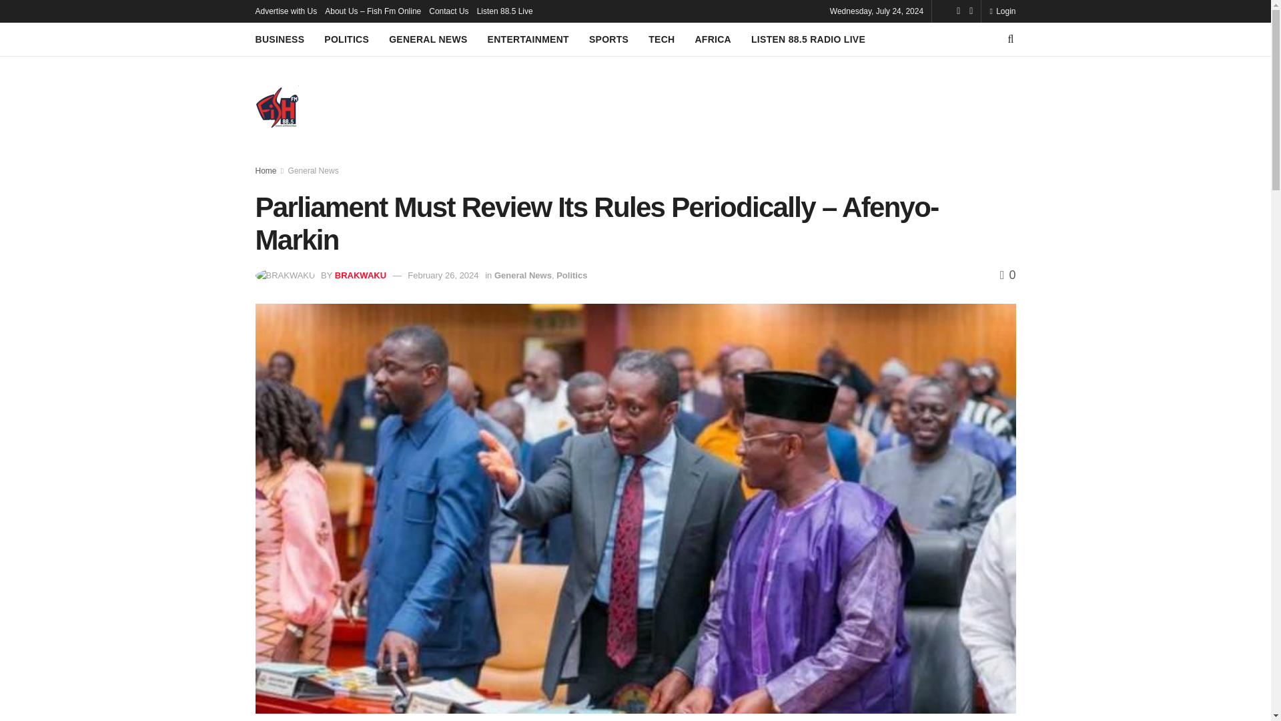 The width and height of the screenshot is (1281, 721). I want to click on BRAKWAKU, so click(360, 275).